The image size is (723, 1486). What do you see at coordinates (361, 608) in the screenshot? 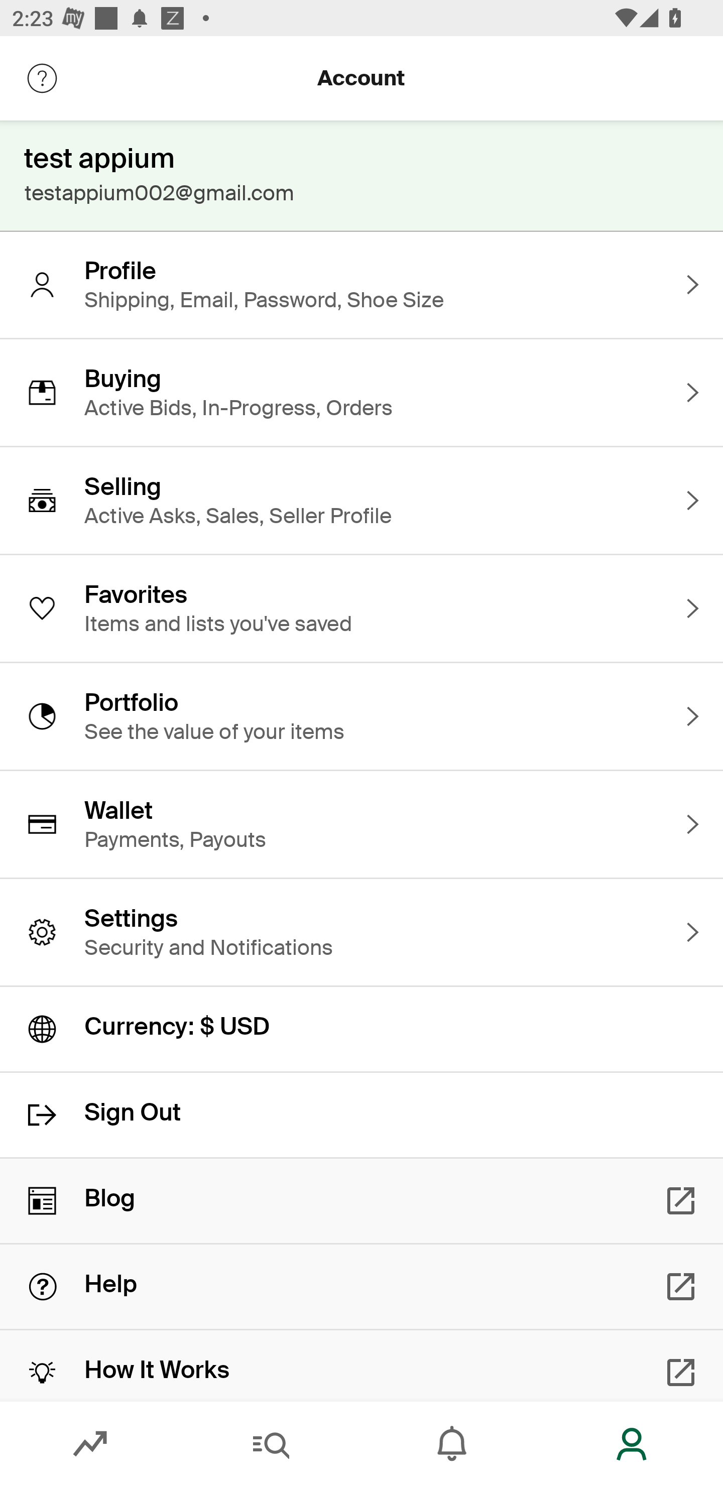
I see `Favorites Items and lists you've saved` at bounding box center [361, 608].